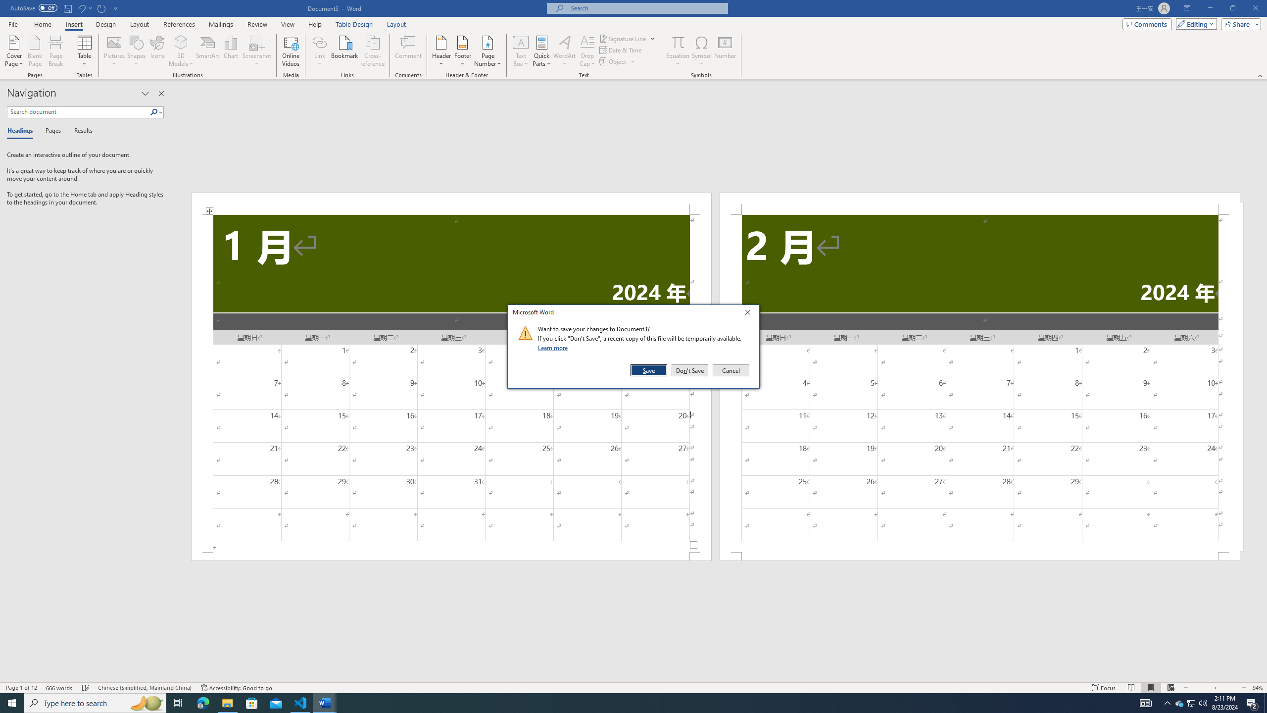 The width and height of the screenshot is (1267, 713). What do you see at coordinates (554, 348) in the screenshot?
I see `Learn more` at bounding box center [554, 348].